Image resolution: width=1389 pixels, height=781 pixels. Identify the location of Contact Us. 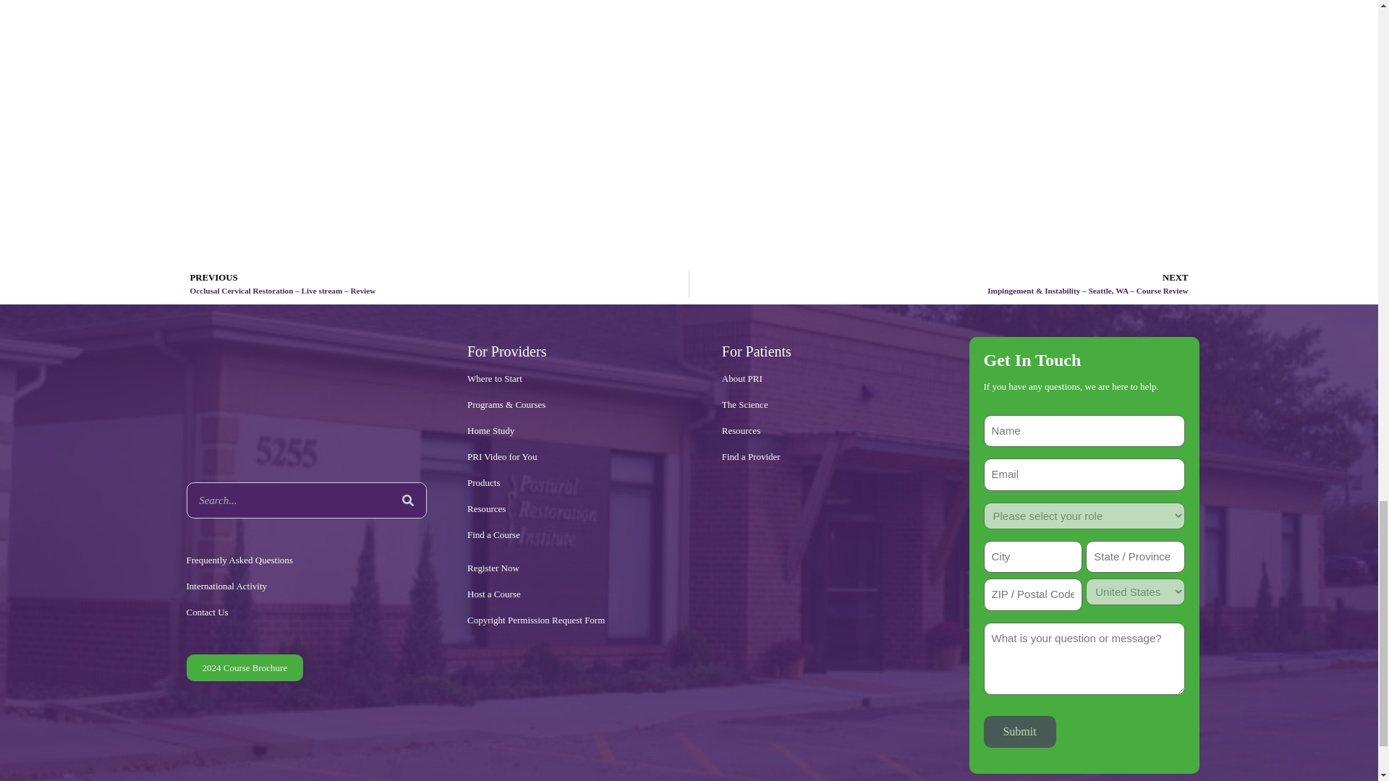
(307, 613).